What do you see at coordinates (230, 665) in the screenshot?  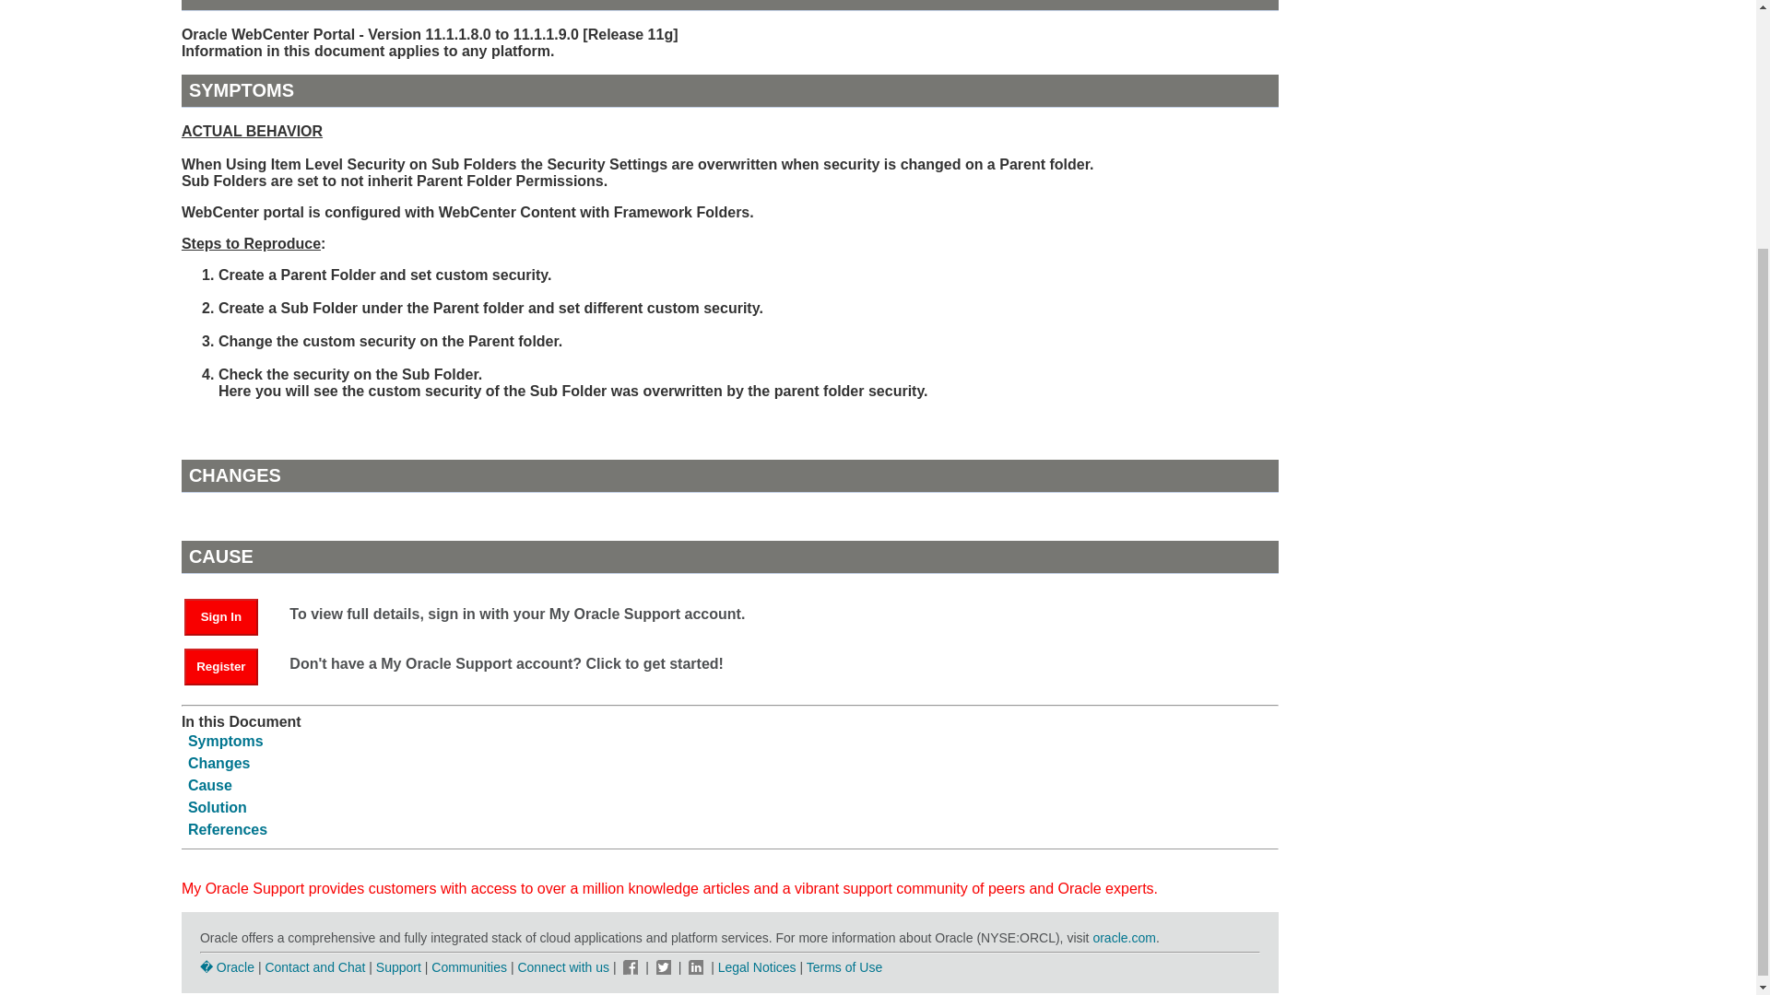 I see `Register` at bounding box center [230, 665].